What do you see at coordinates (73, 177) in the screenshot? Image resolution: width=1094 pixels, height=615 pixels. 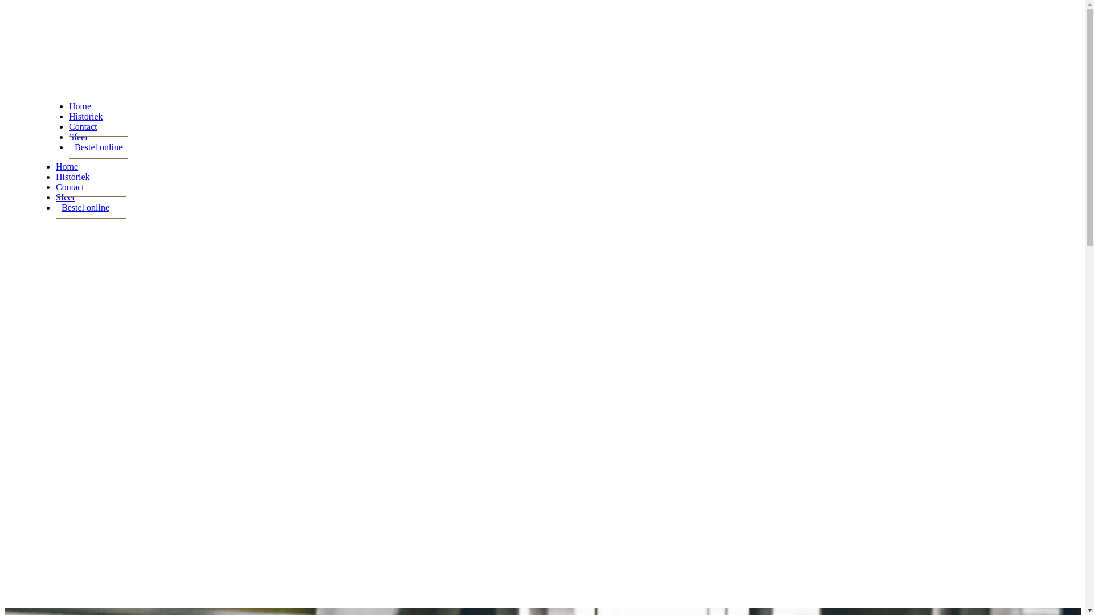 I see `Historiek` at bounding box center [73, 177].